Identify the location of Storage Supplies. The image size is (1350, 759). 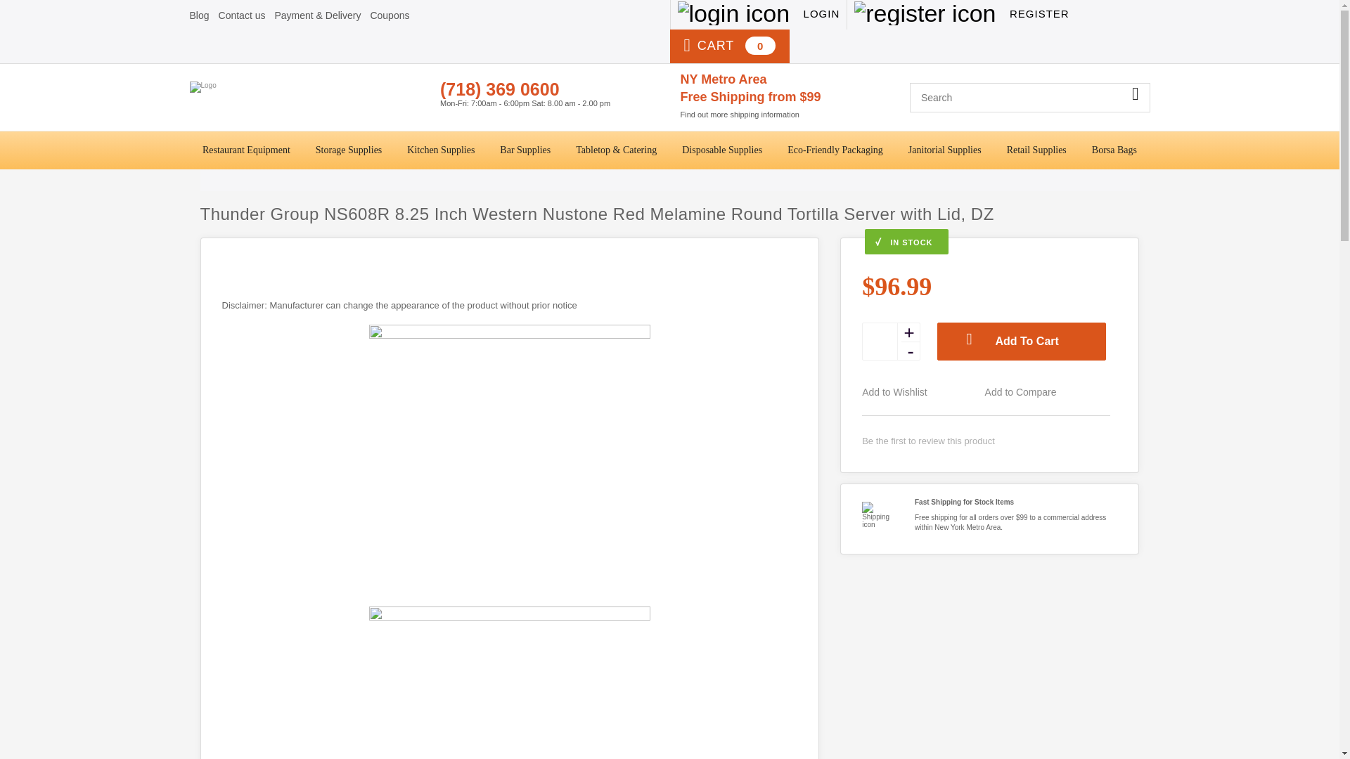
(349, 150).